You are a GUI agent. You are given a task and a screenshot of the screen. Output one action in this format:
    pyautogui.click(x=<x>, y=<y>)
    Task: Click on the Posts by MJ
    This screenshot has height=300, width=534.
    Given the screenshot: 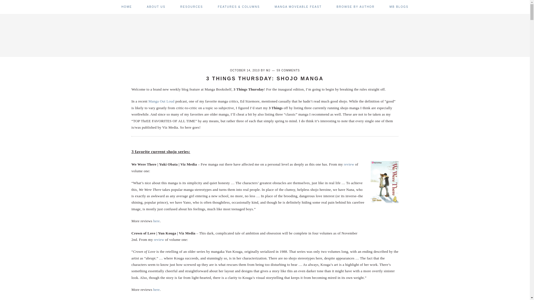 What is the action you would take?
    pyautogui.click(x=268, y=71)
    